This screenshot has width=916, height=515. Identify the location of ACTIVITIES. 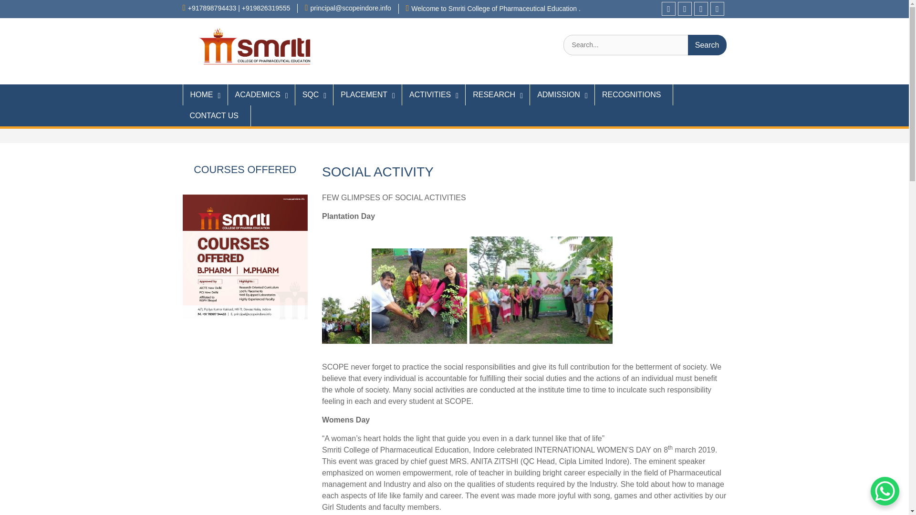
(433, 95).